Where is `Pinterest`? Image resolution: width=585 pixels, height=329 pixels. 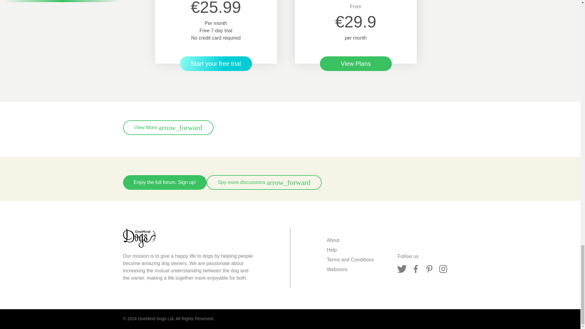 Pinterest is located at coordinates (429, 269).